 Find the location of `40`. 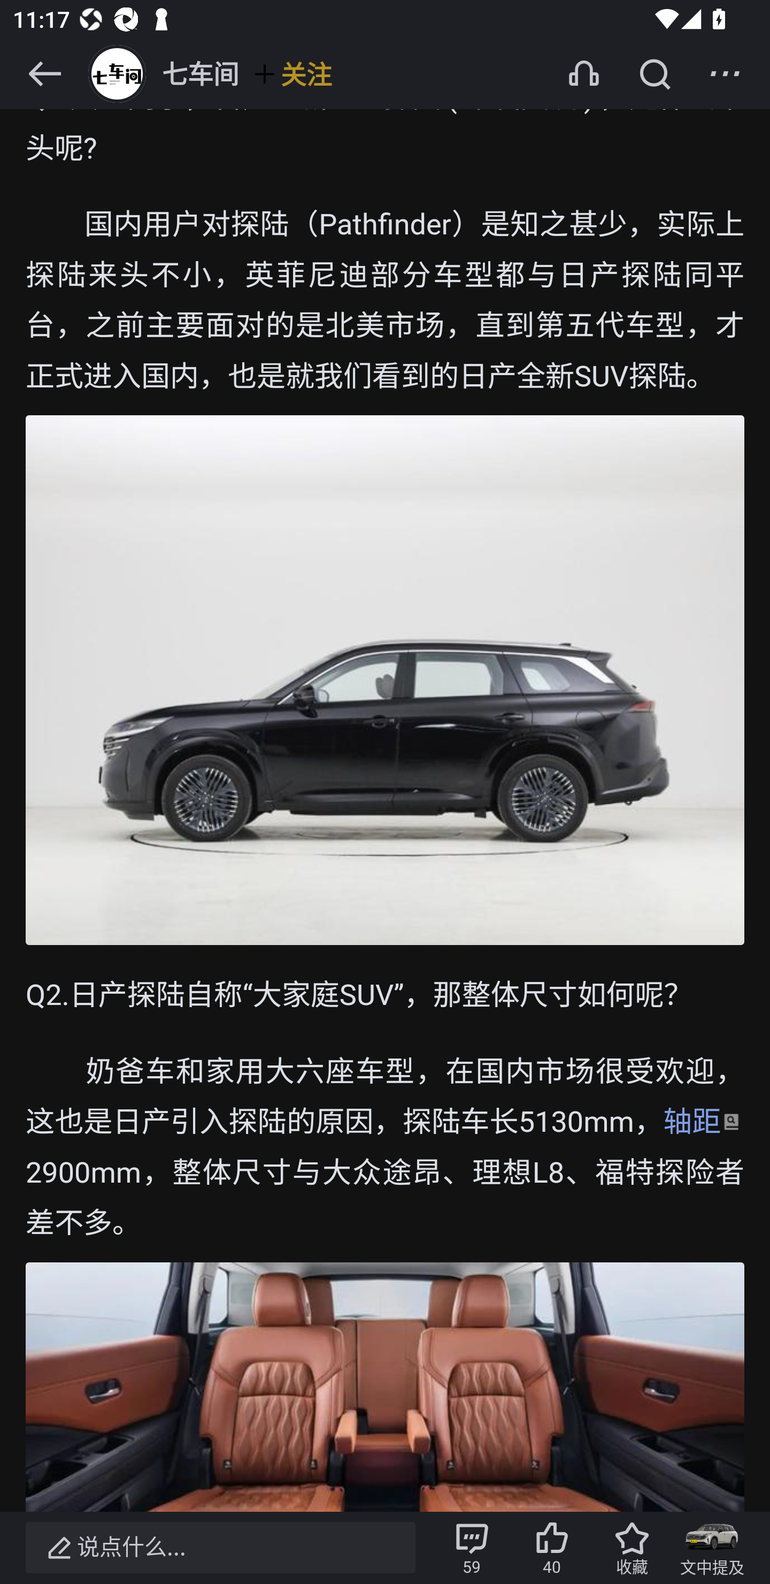

40 is located at coordinates (552, 1548).